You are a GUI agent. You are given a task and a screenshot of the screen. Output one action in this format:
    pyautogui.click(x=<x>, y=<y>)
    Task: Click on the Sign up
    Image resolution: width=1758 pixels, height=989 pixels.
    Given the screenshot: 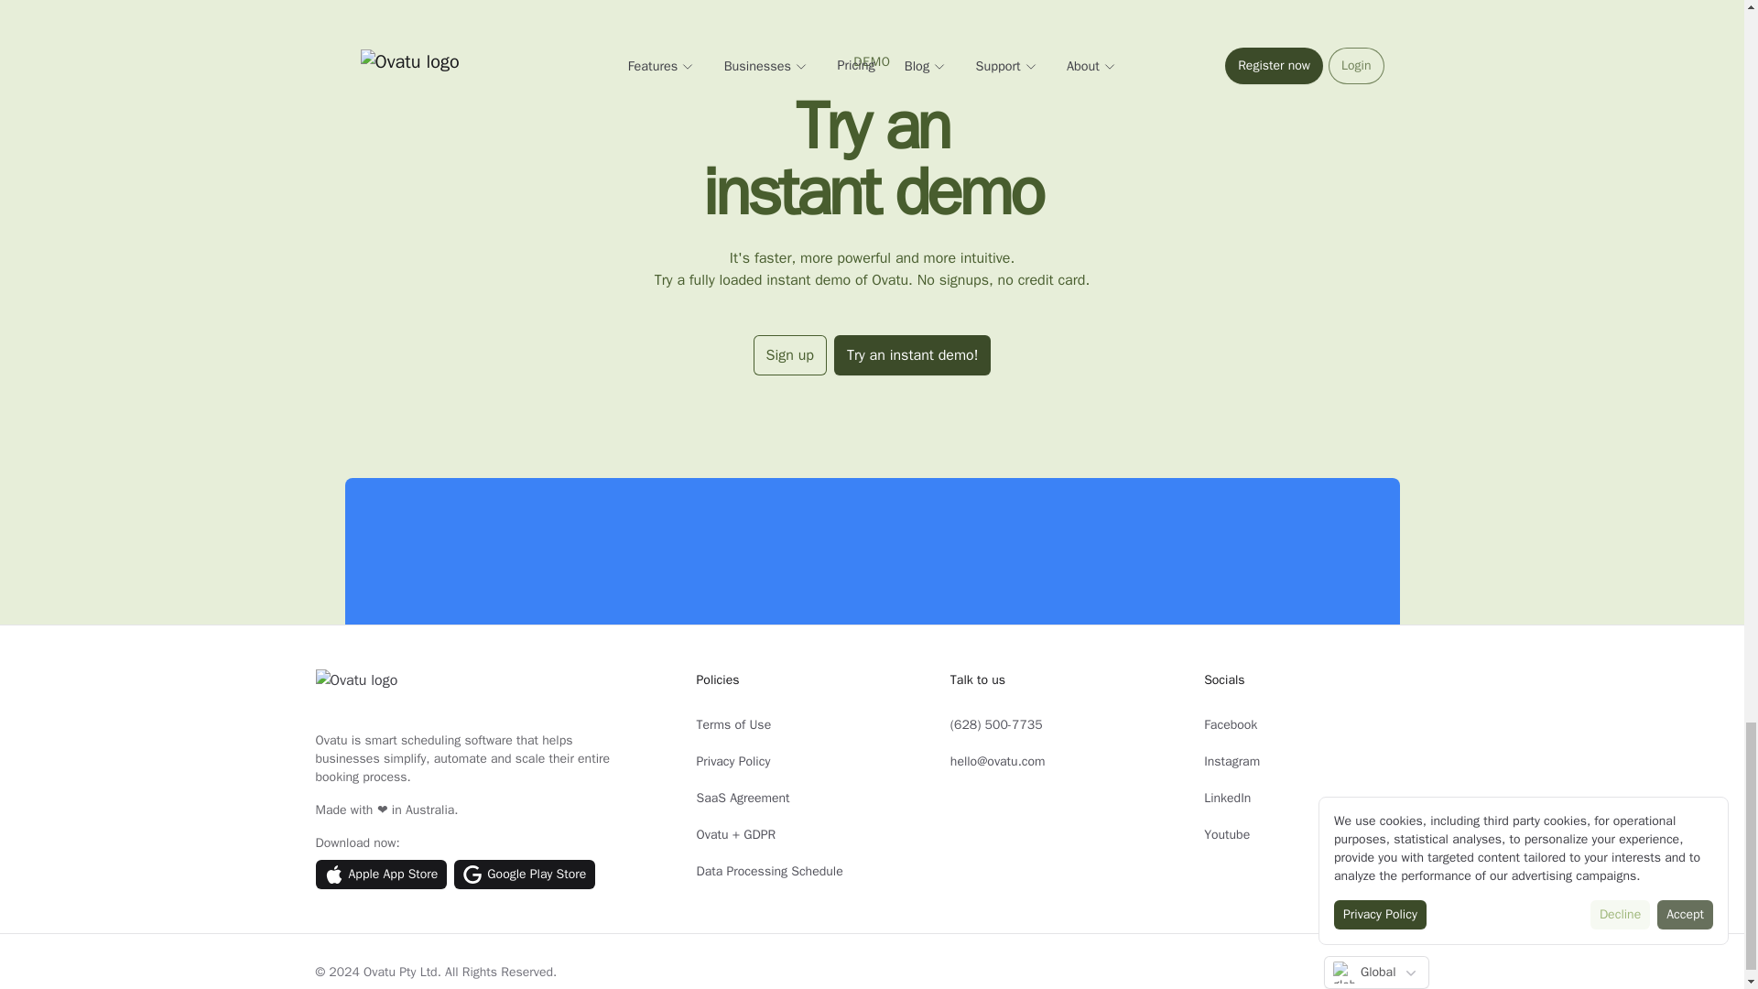 What is the action you would take?
    pyautogui.click(x=789, y=355)
    